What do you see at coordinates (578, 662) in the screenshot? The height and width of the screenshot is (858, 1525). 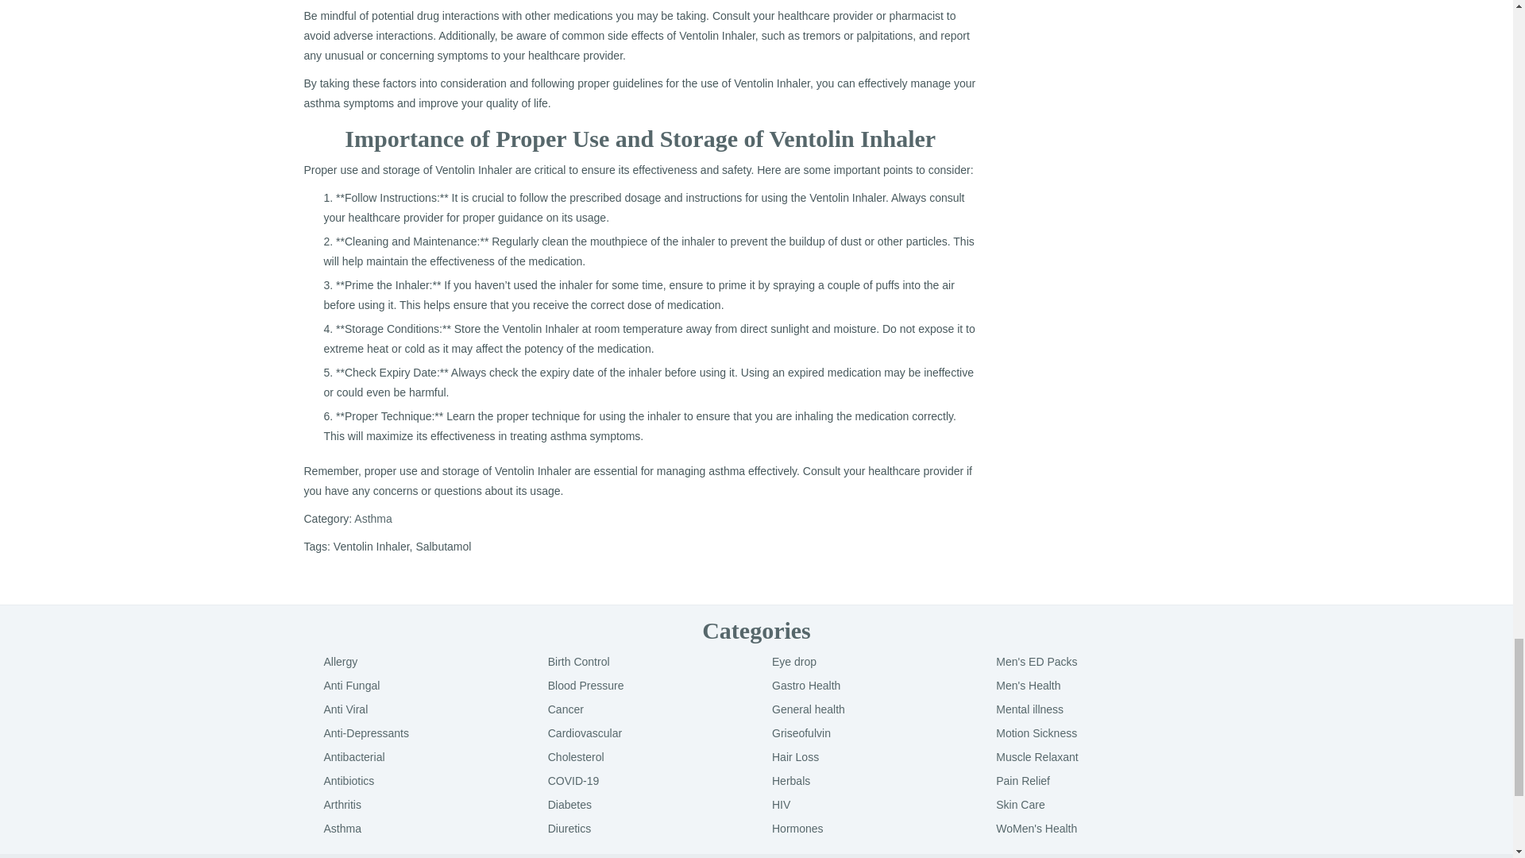 I see `Birth Control` at bounding box center [578, 662].